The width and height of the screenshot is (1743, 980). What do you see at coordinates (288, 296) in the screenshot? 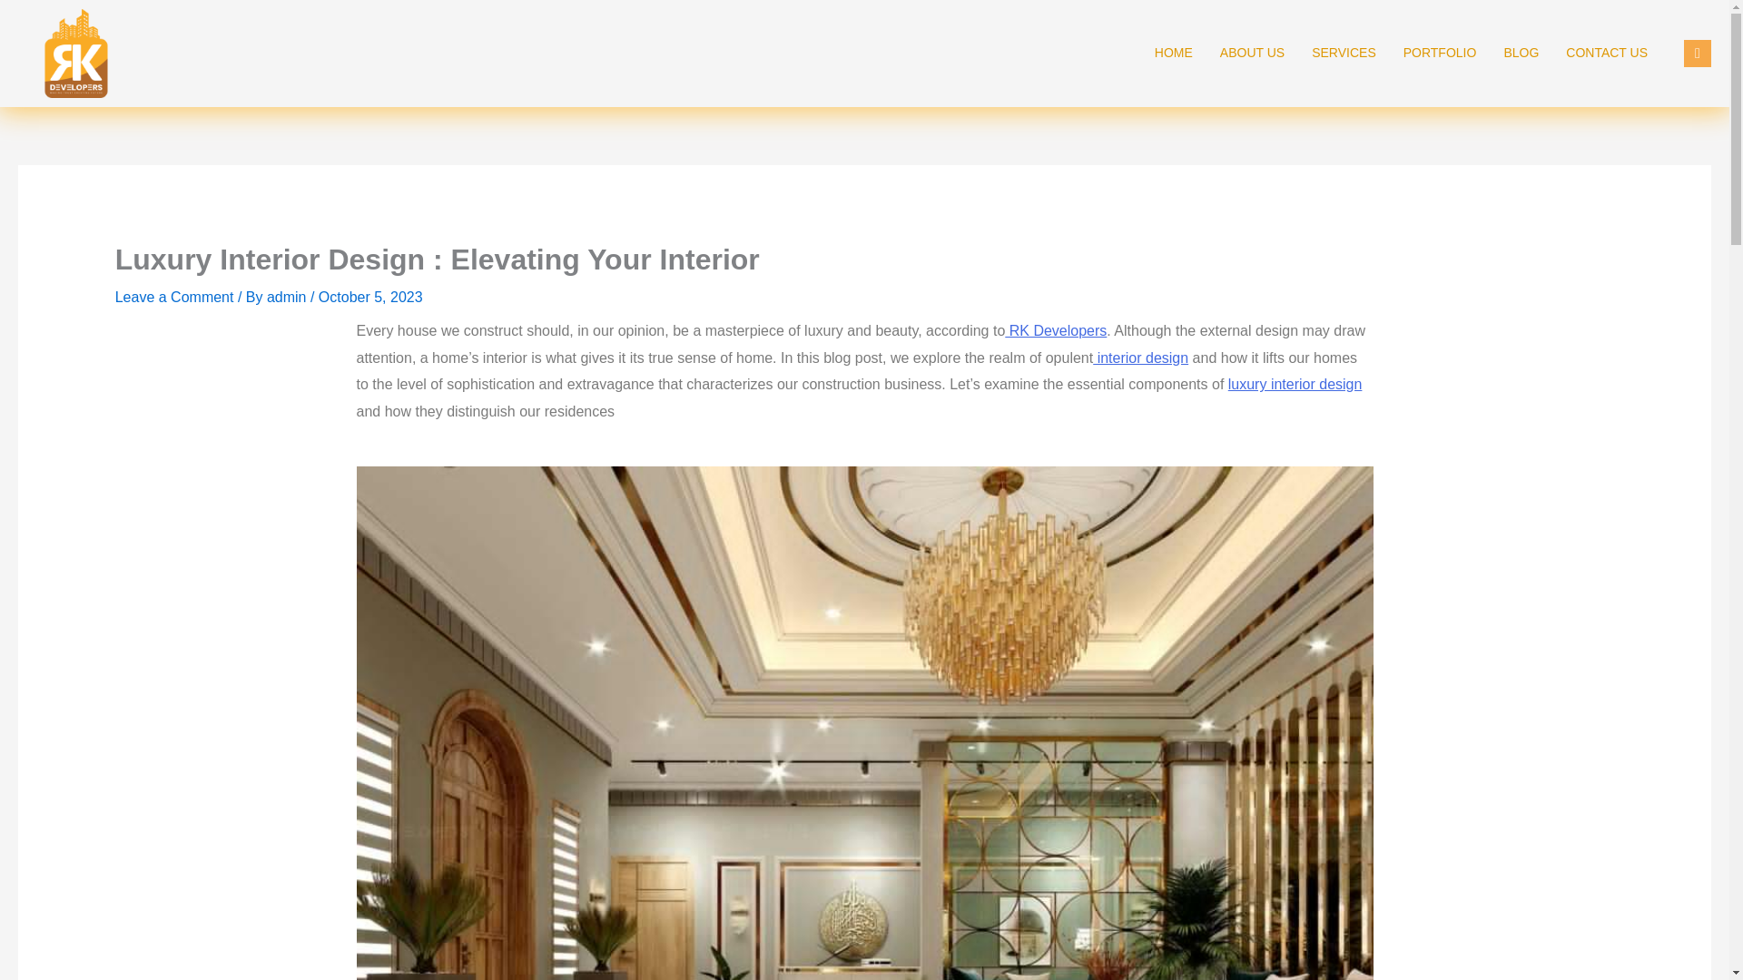
I see `admin` at bounding box center [288, 296].